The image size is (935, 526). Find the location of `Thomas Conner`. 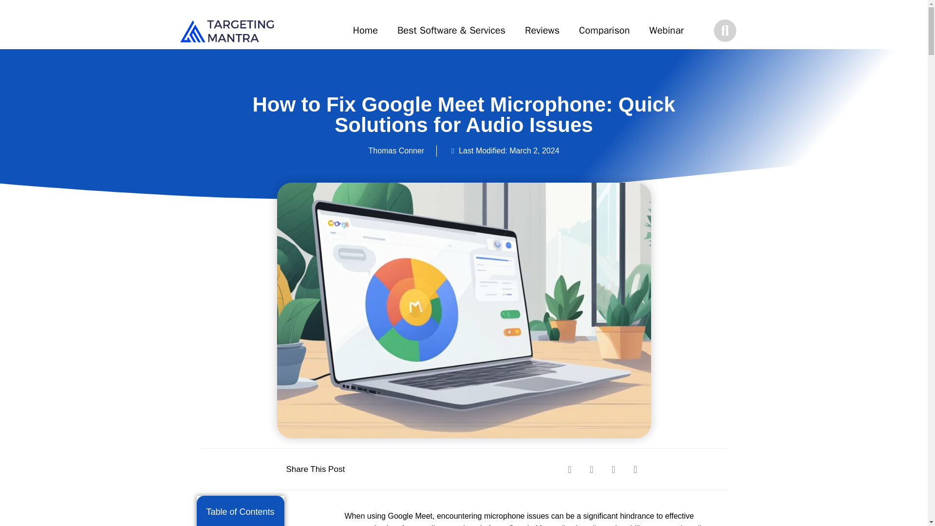

Thomas Conner is located at coordinates (396, 151).